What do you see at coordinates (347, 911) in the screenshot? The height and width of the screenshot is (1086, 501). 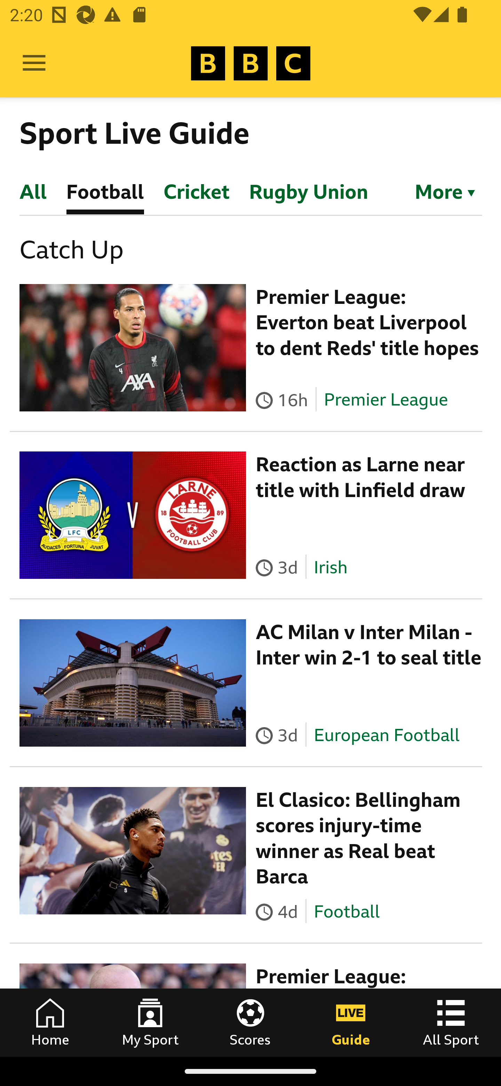 I see `Football` at bounding box center [347, 911].